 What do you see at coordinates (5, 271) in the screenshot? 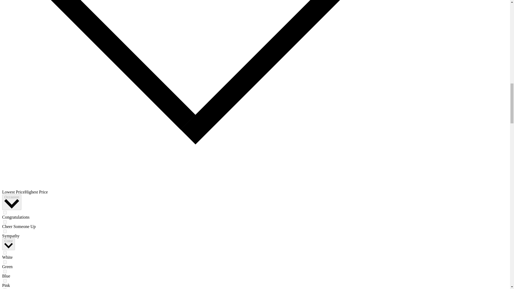
I see `1` at bounding box center [5, 271].